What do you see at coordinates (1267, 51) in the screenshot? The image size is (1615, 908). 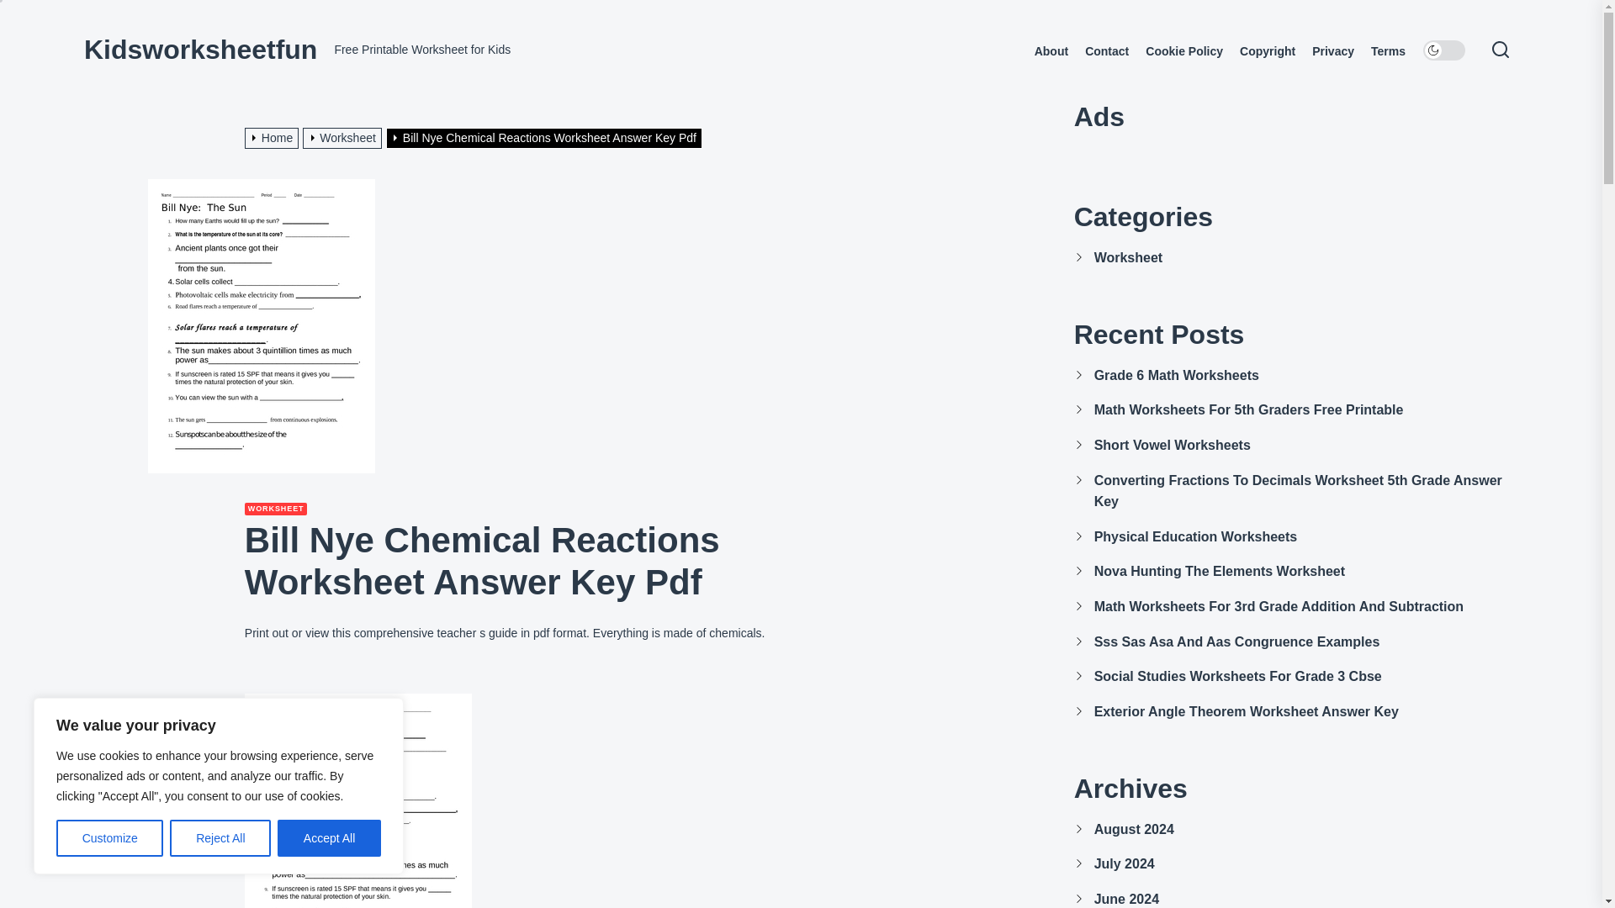 I see `Copyright` at bounding box center [1267, 51].